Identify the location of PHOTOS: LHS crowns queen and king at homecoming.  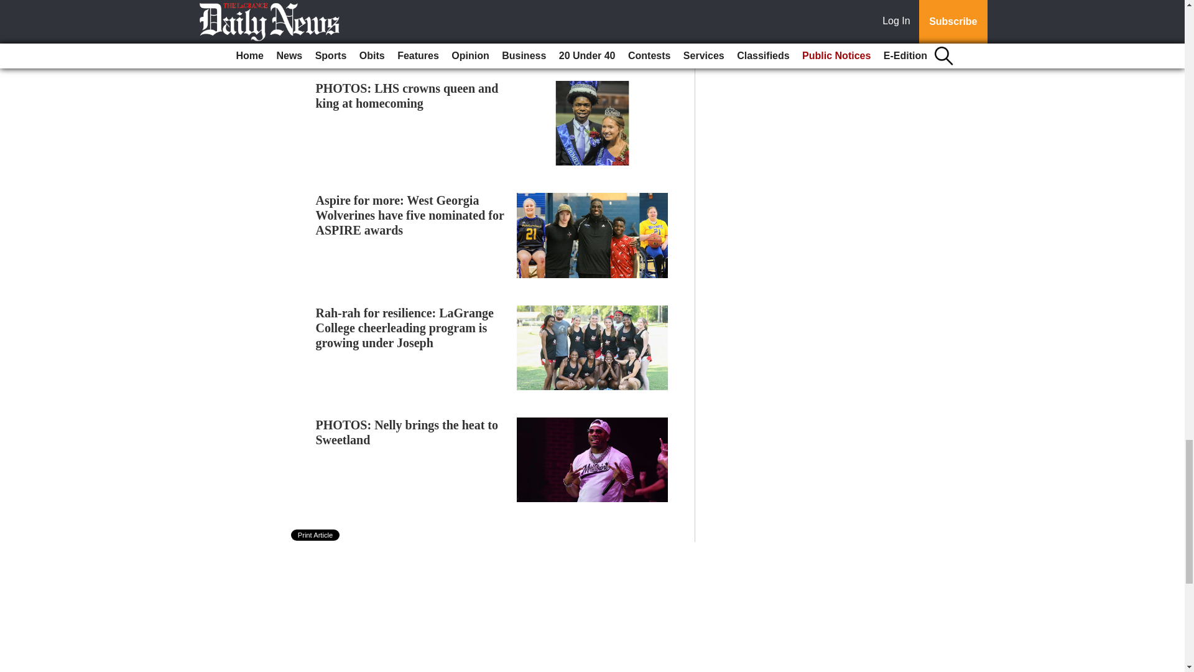
(407, 96).